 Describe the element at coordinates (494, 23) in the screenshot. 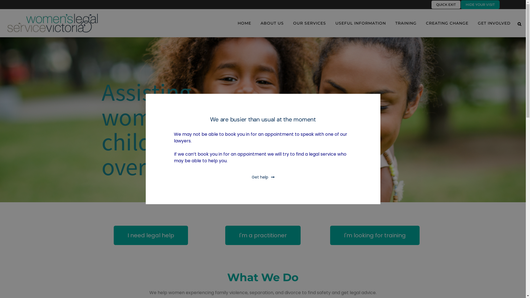

I see `GET INVOLVED` at that location.